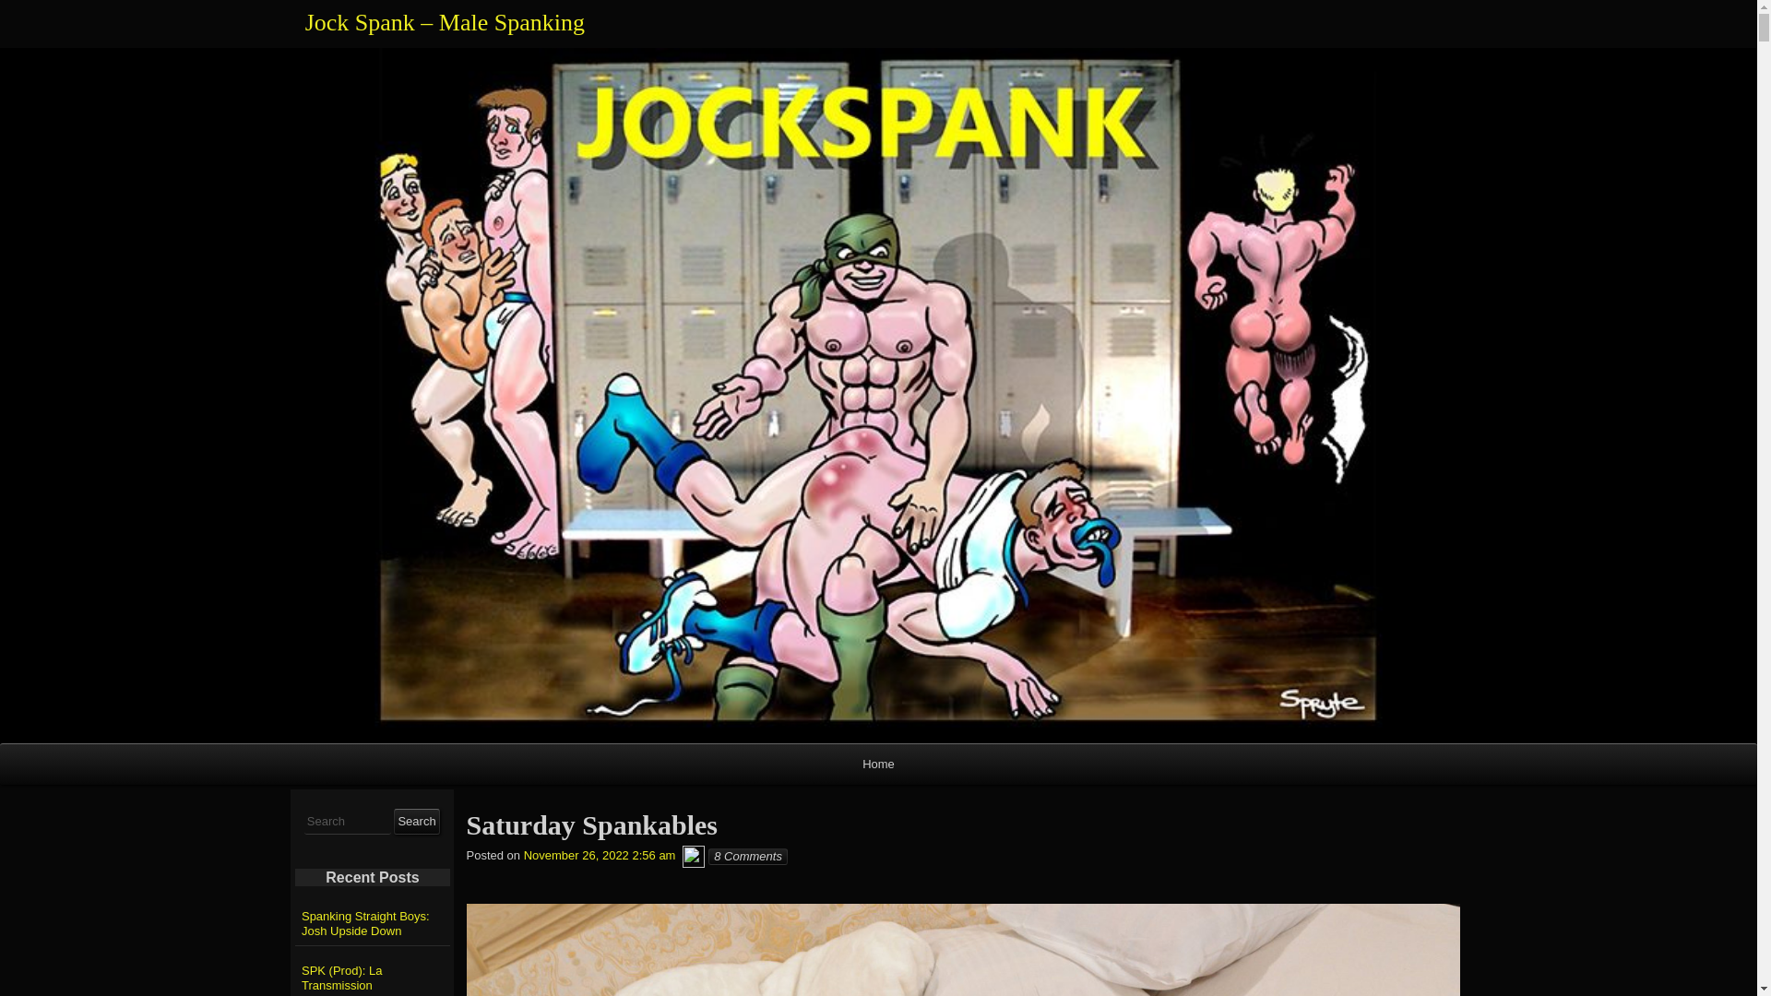 The image size is (1771, 996). Describe the element at coordinates (416, 821) in the screenshot. I see `Search` at that location.